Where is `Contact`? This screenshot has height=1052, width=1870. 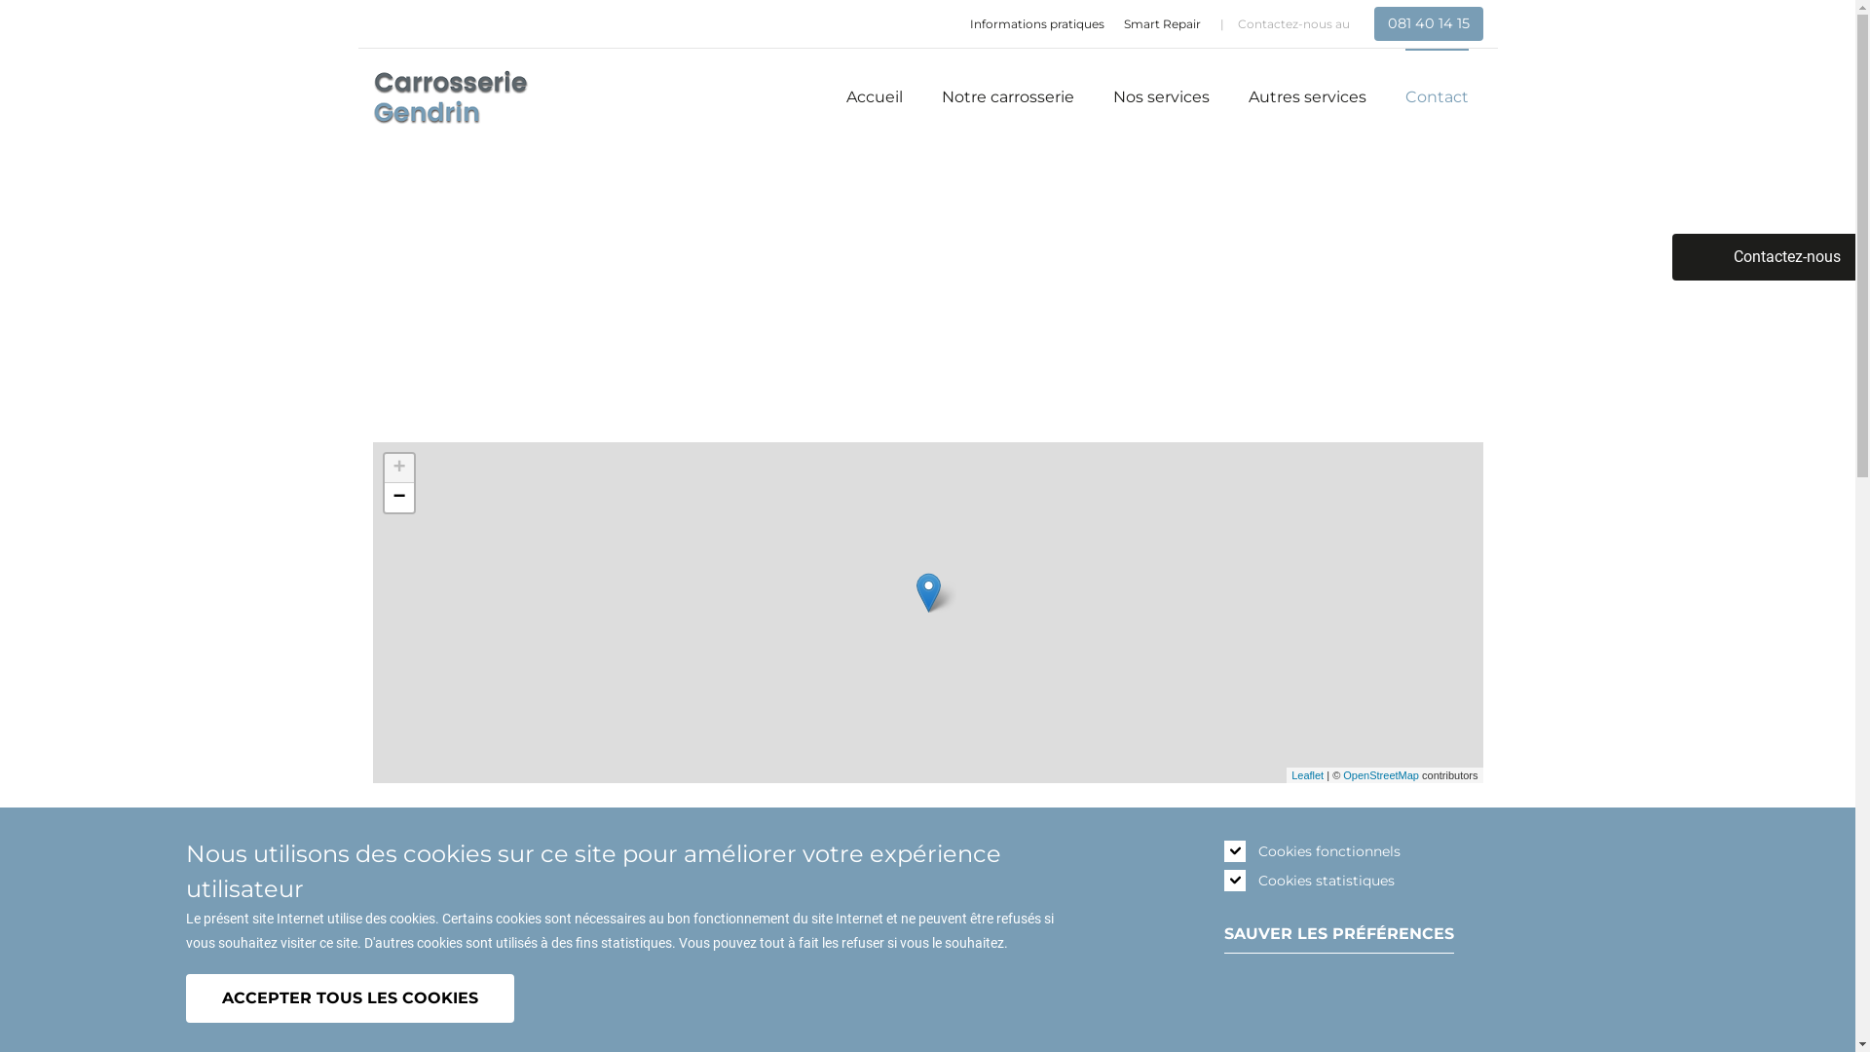 Contact is located at coordinates (1436, 97).